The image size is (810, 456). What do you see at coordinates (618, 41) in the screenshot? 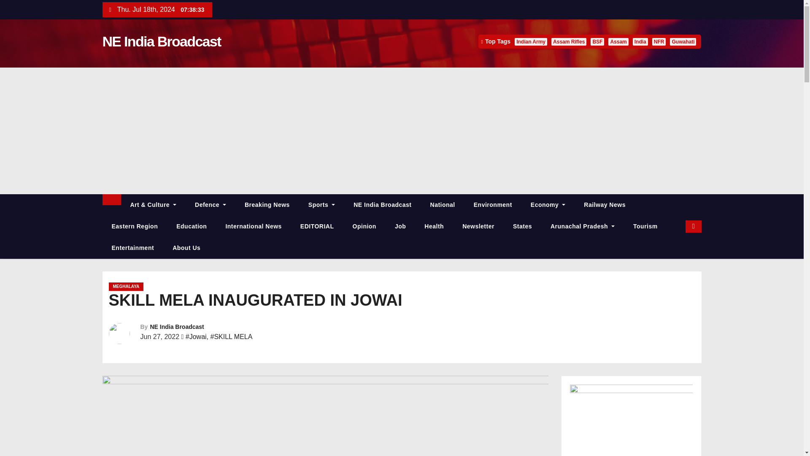
I see `Assam` at bounding box center [618, 41].